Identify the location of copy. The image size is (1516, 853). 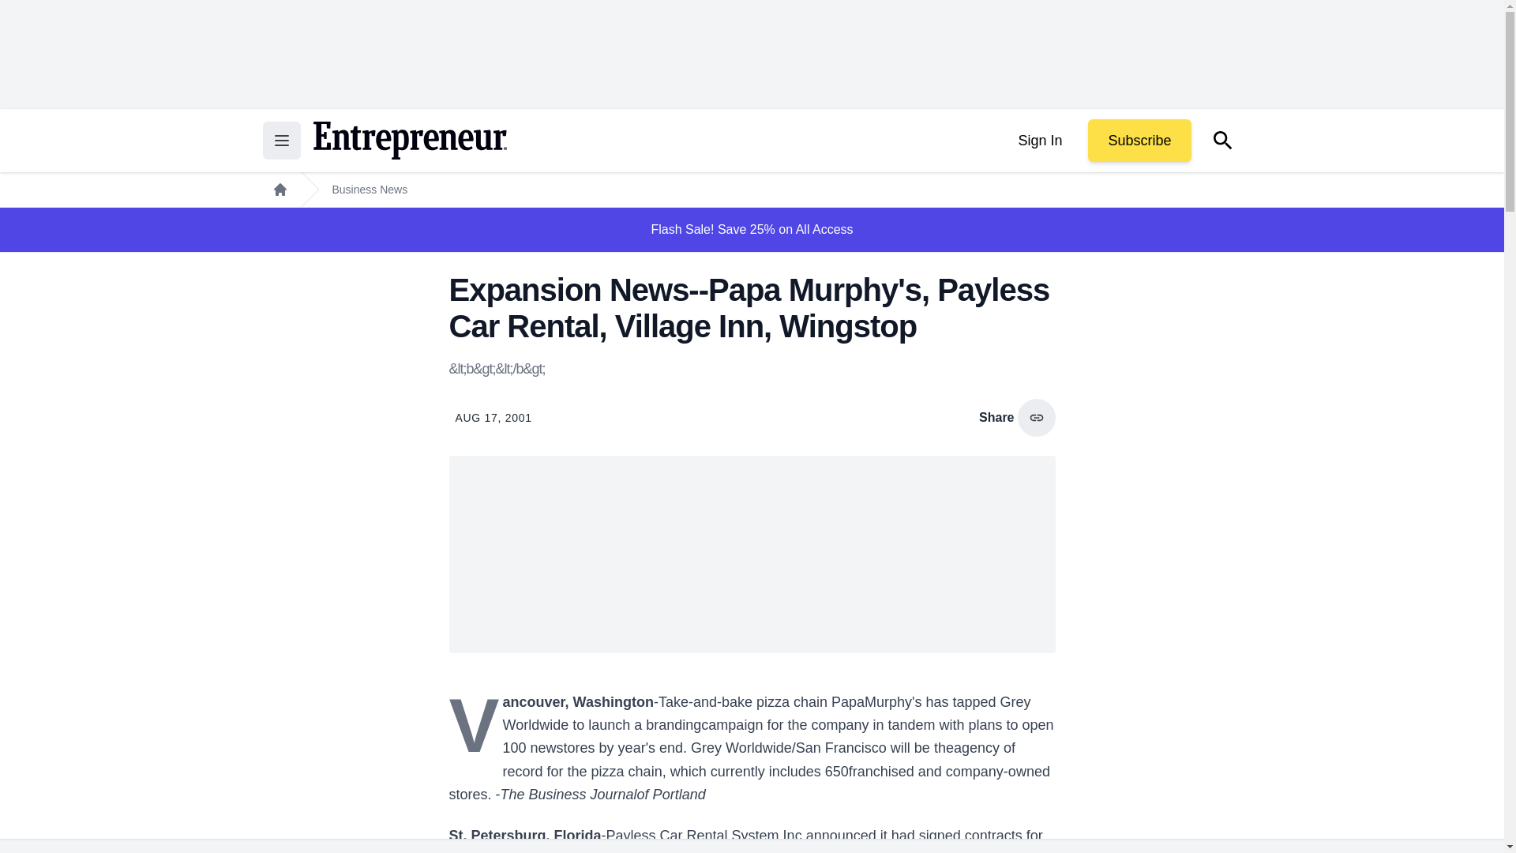
(1036, 417).